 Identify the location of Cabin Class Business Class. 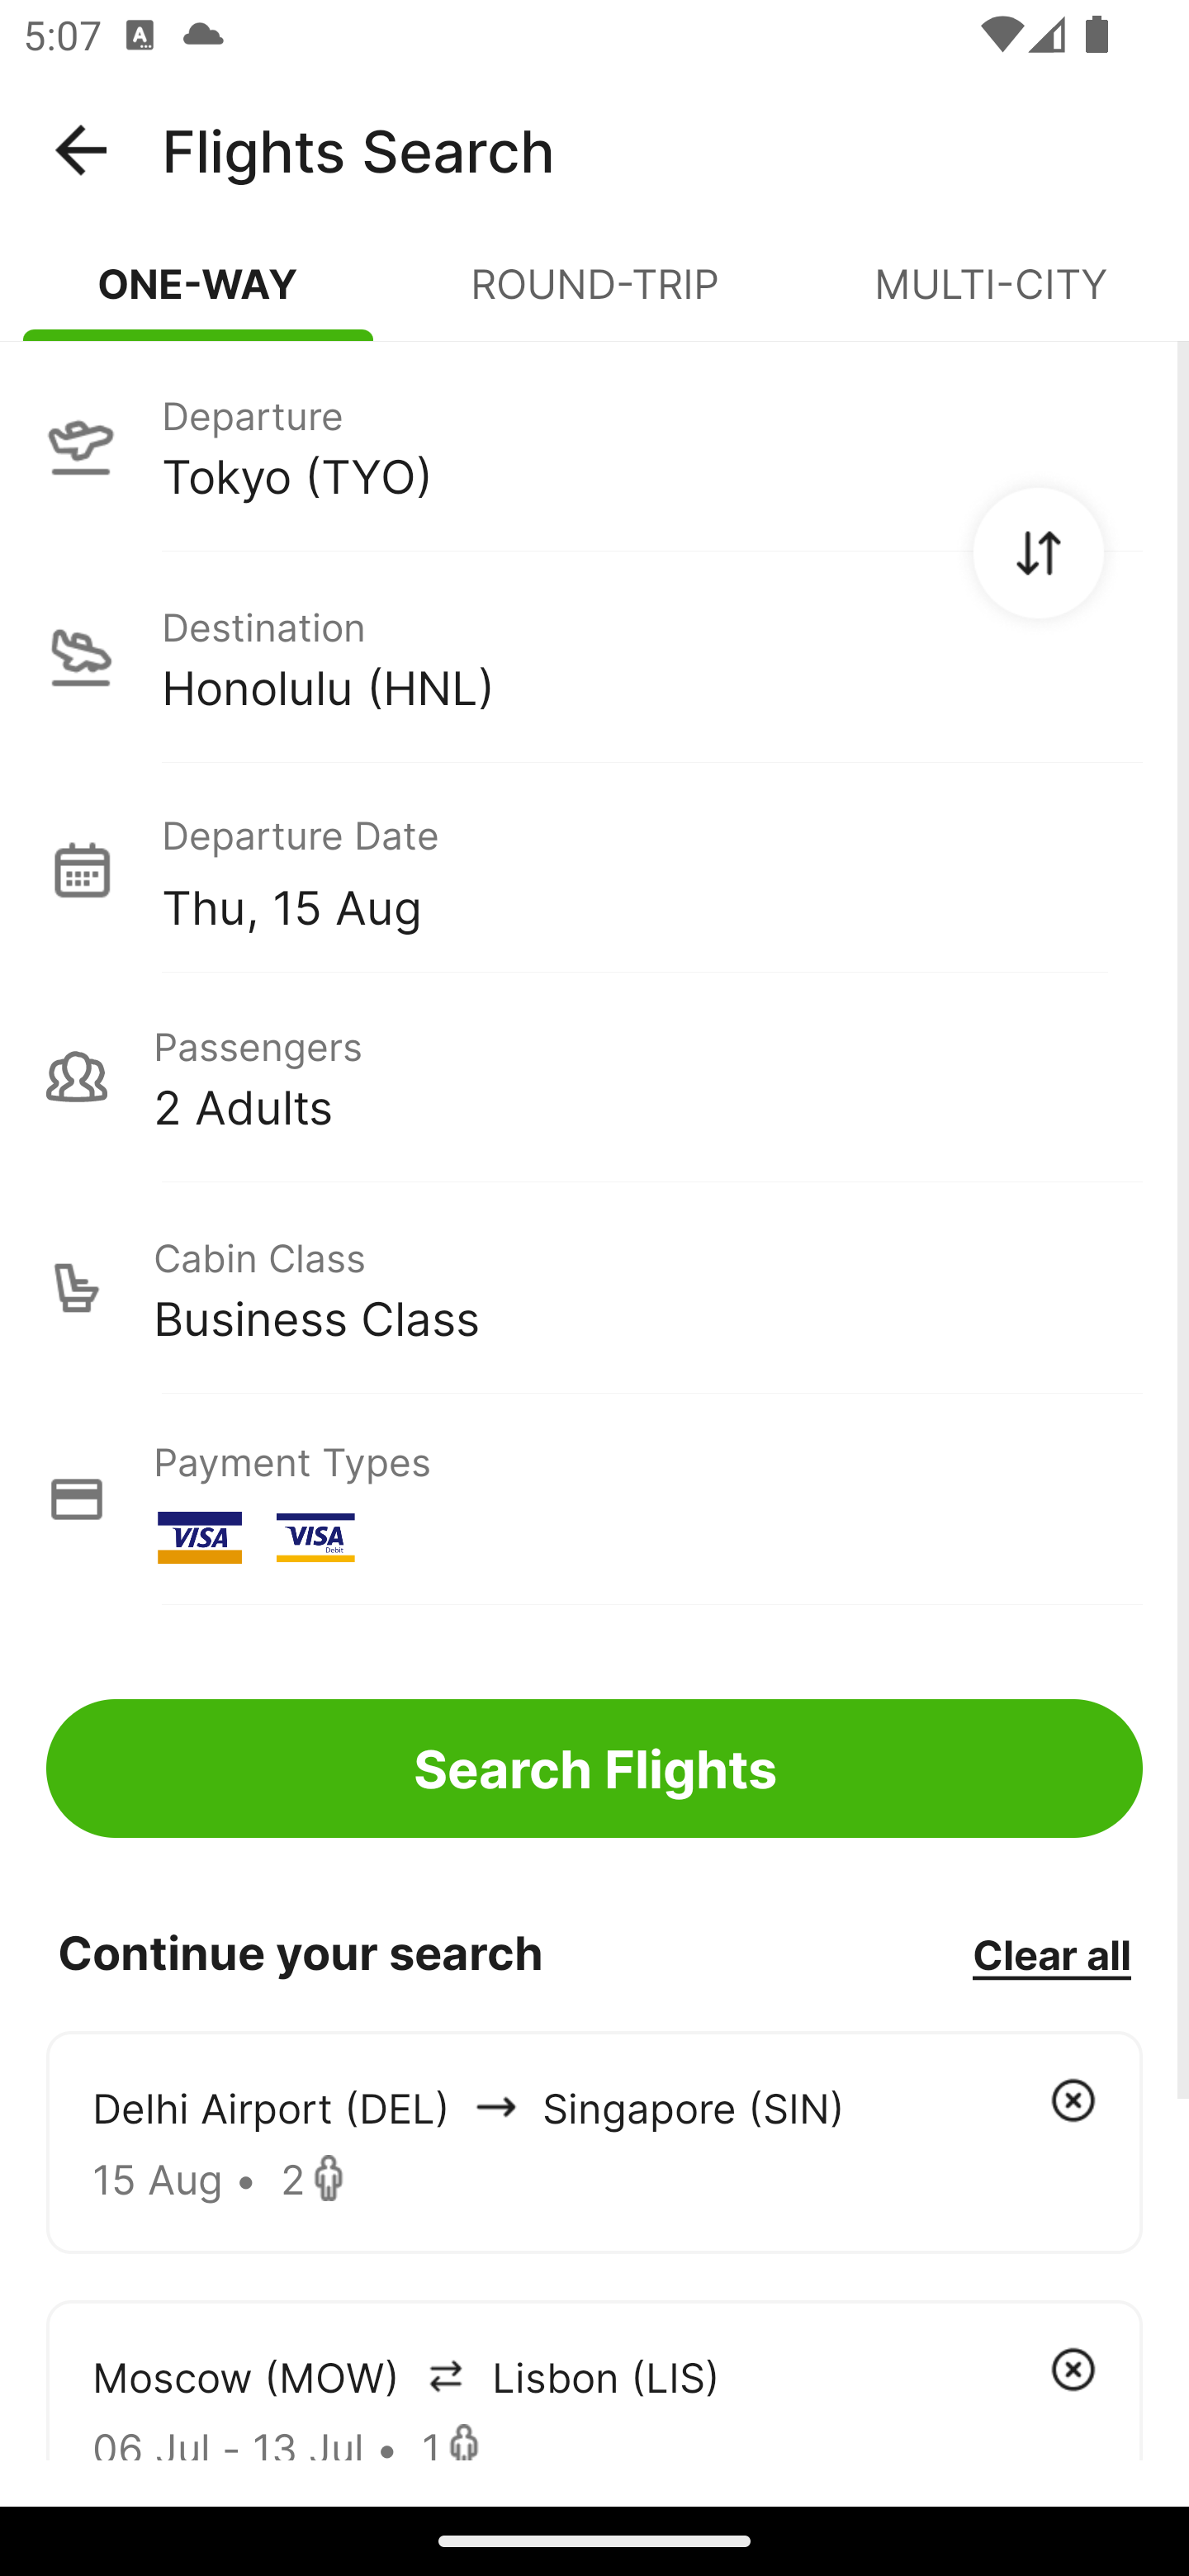
(594, 1288).